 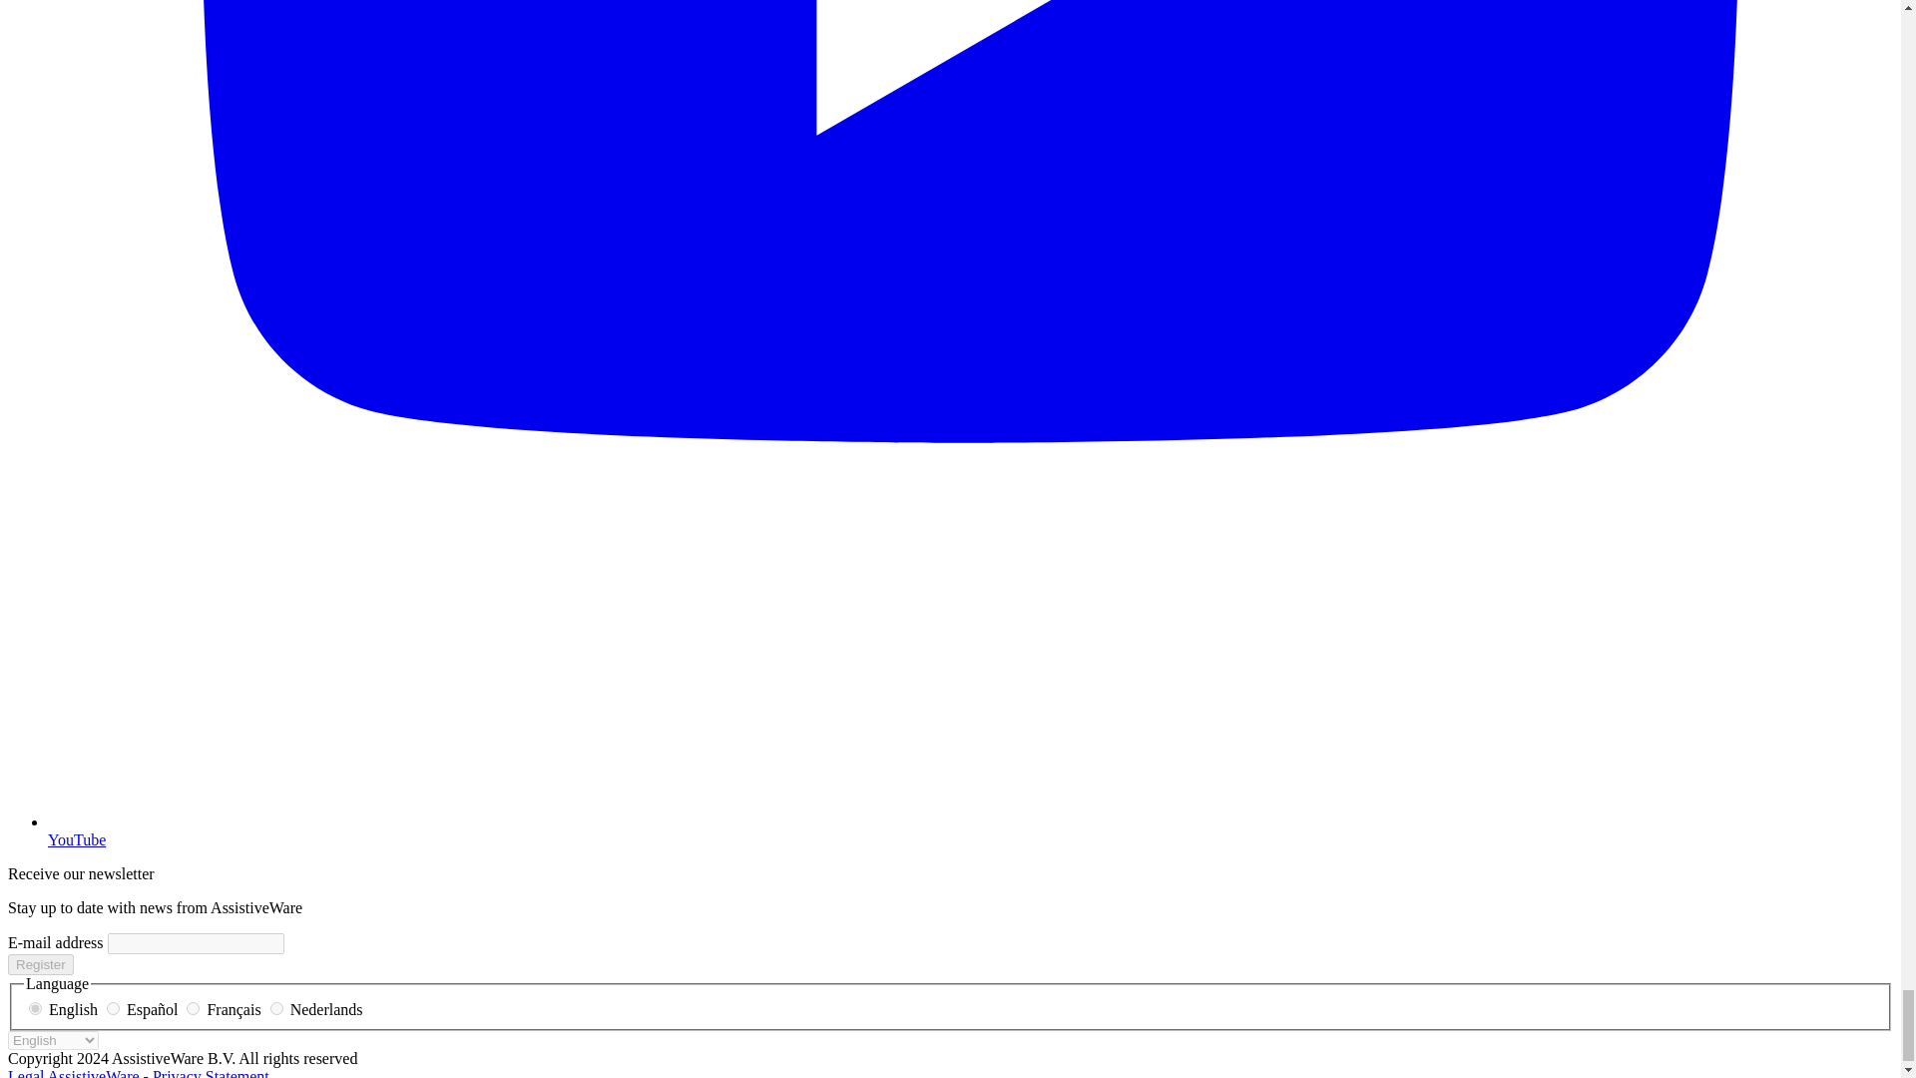 What do you see at coordinates (276, 1008) in the screenshot?
I see `Dutch` at bounding box center [276, 1008].